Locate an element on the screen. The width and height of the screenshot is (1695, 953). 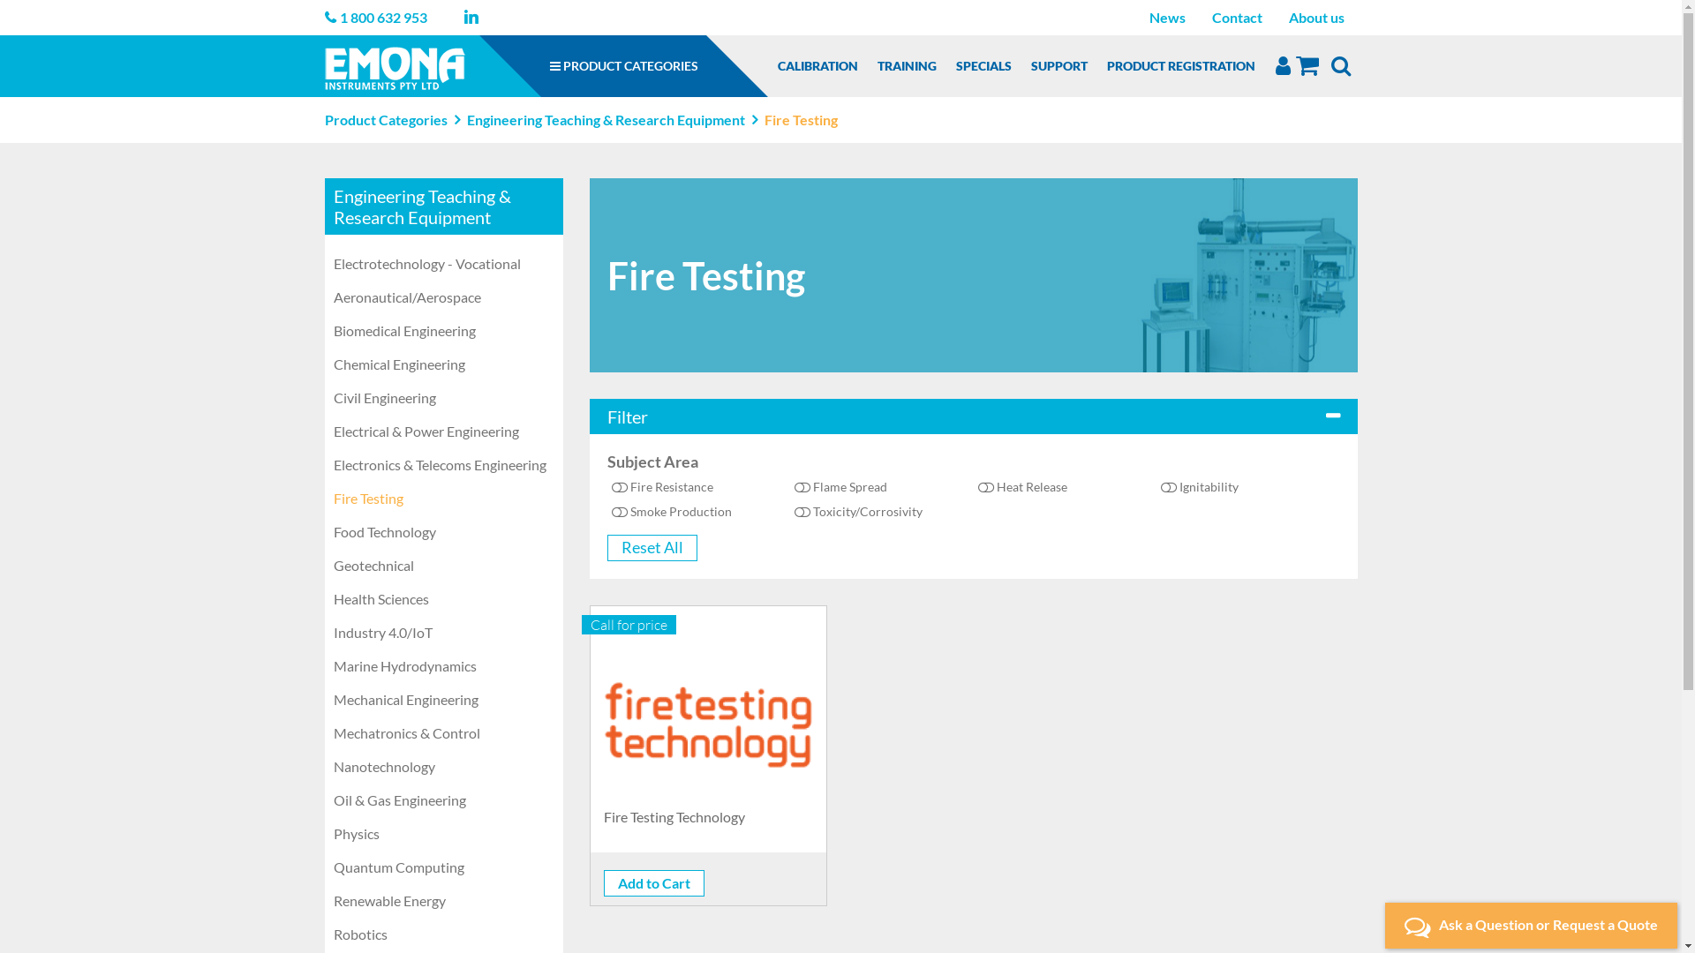
Nanotechnology is located at coordinates (444, 767).